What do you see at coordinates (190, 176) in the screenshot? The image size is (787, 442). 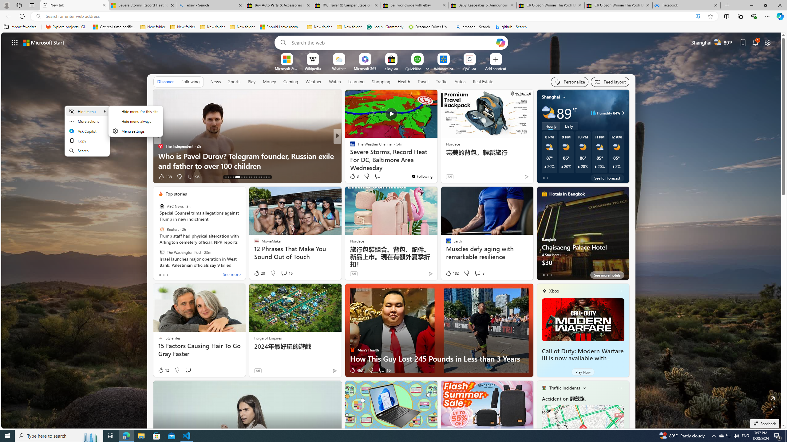 I see `View comments 96 Comment` at bounding box center [190, 176].